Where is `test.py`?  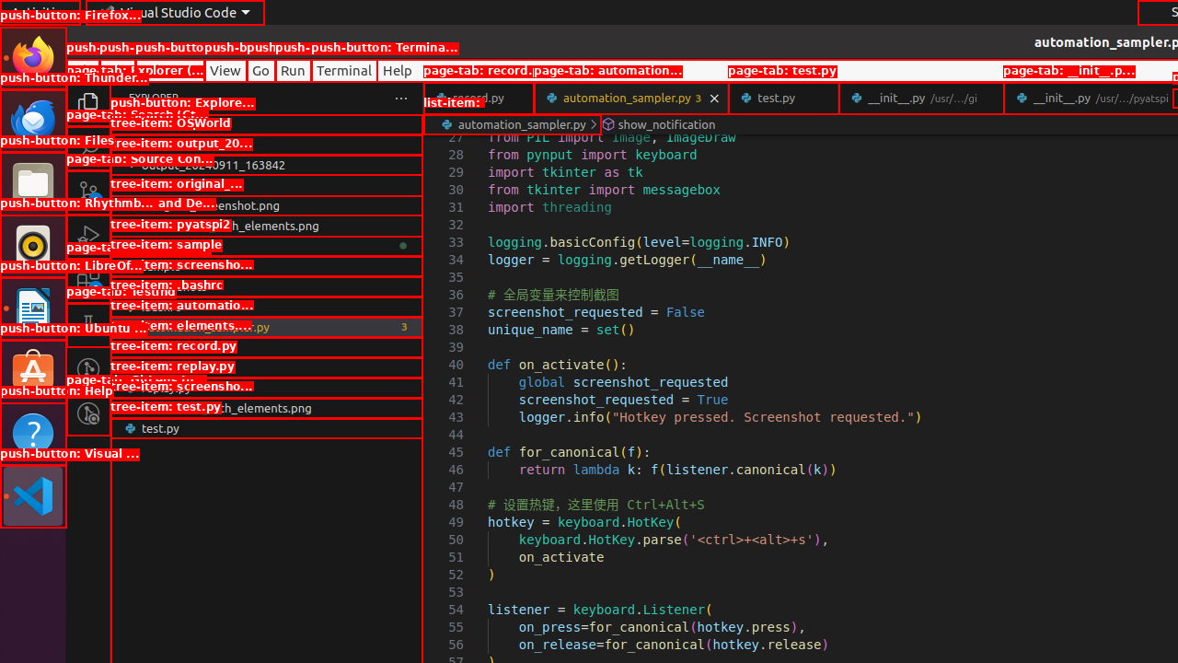 test.py is located at coordinates (784, 98).